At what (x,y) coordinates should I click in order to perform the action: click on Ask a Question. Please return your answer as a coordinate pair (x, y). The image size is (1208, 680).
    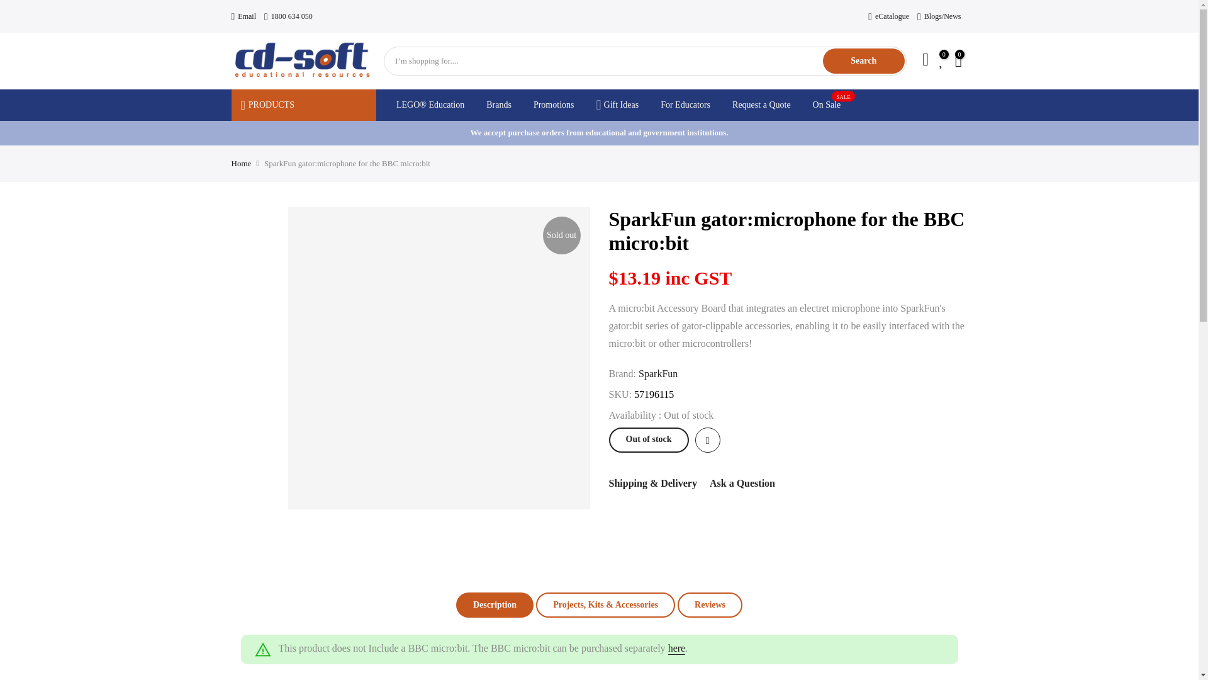
    Looking at the image, I should click on (658, 374).